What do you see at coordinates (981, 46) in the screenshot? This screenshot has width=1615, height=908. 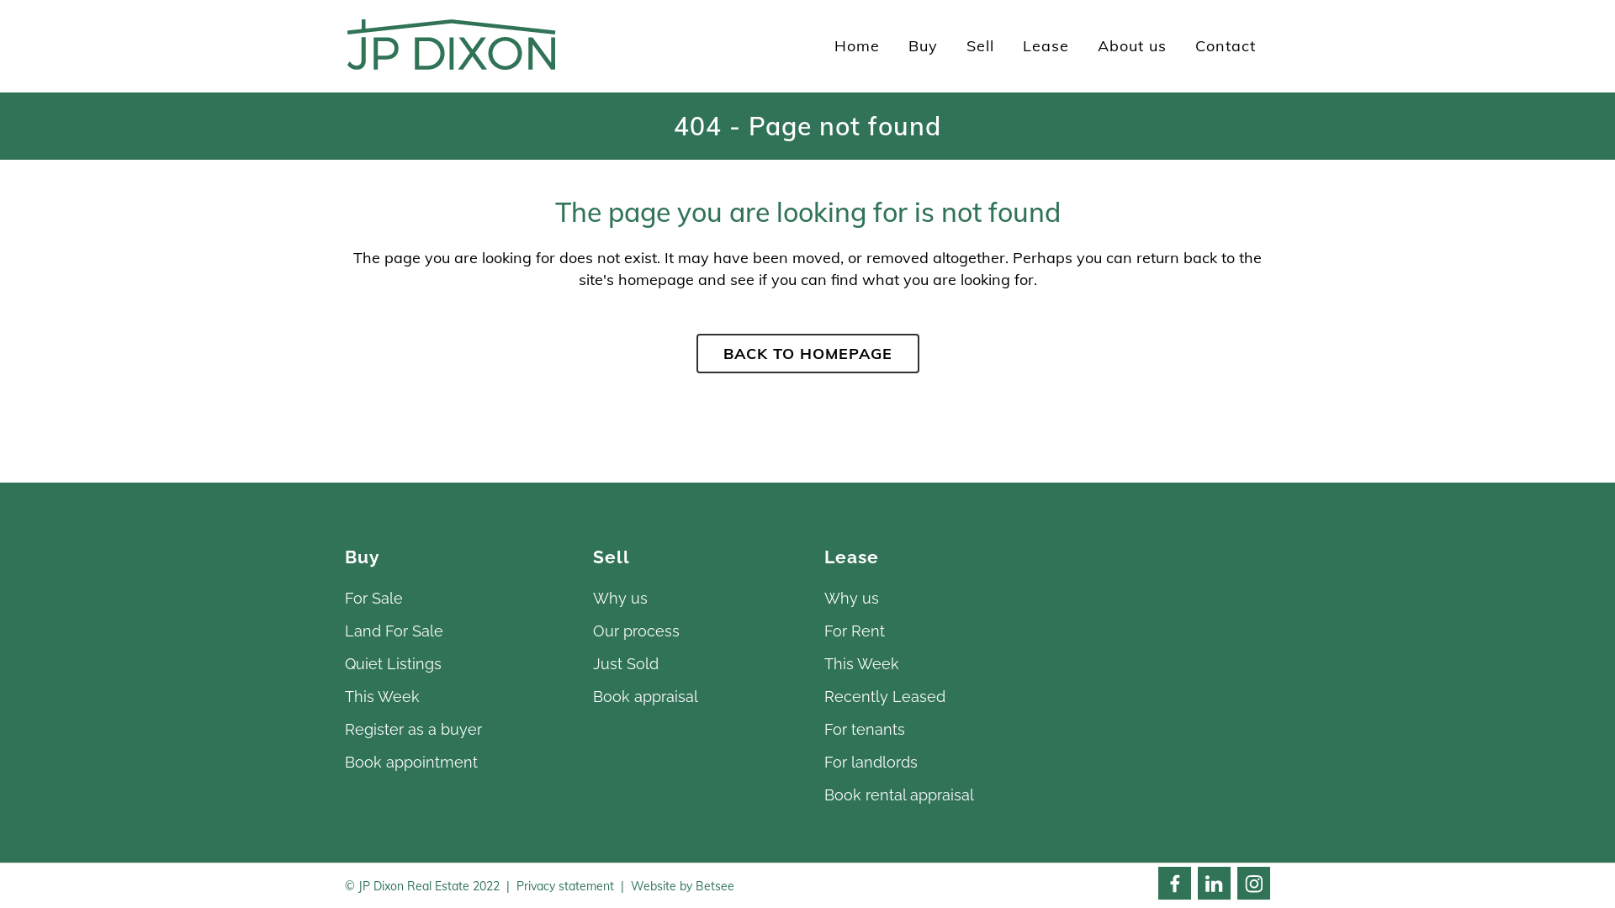 I see `Sell` at bounding box center [981, 46].